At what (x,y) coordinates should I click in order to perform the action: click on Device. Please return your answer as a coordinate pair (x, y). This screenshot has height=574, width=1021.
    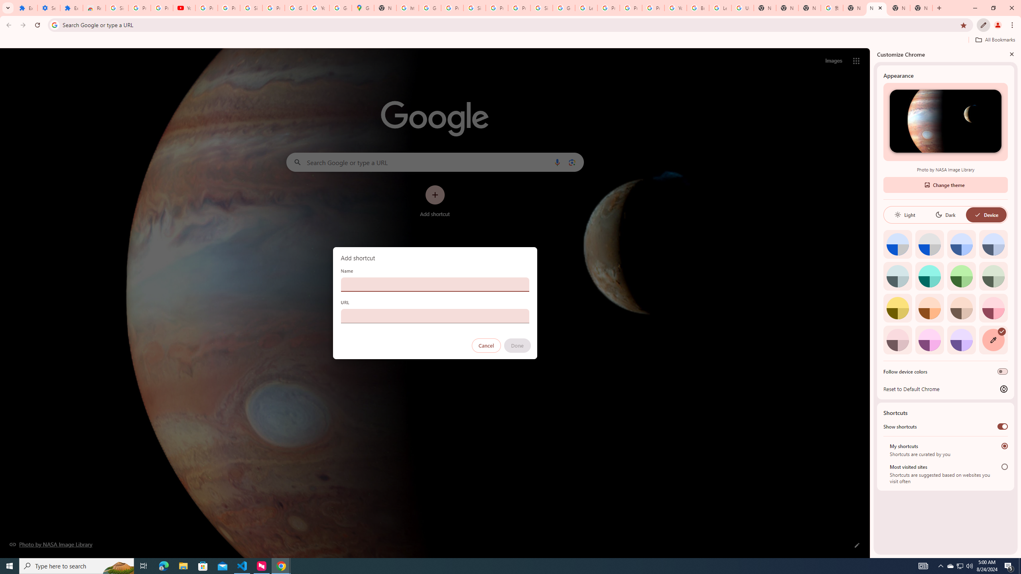
    Looking at the image, I should click on (986, 214).